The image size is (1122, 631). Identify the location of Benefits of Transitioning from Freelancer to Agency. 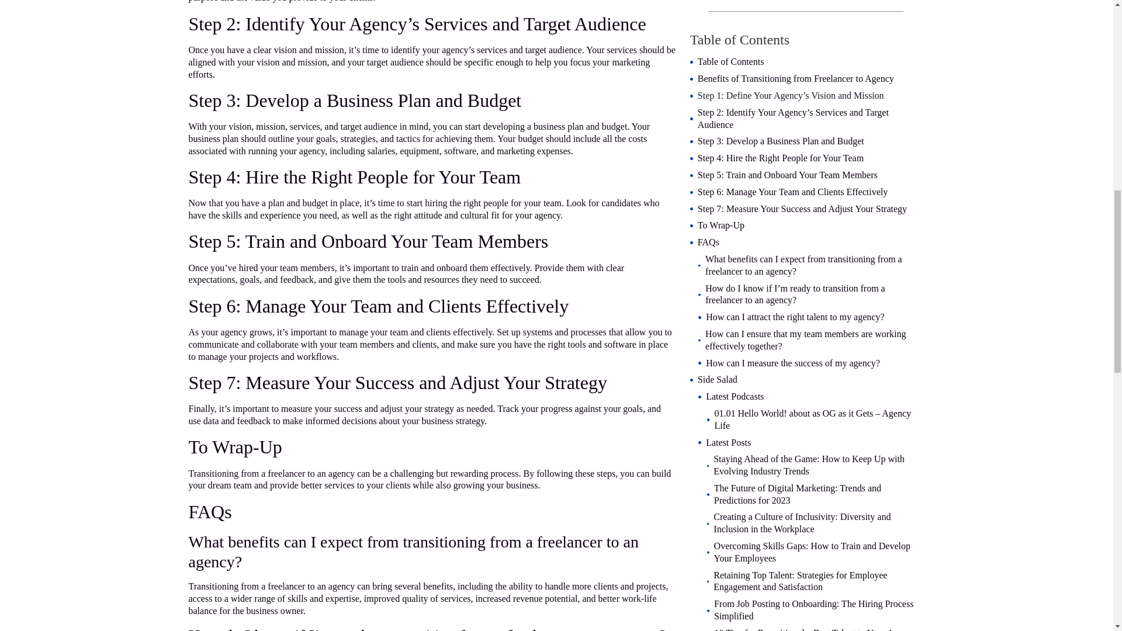
(796, 79).